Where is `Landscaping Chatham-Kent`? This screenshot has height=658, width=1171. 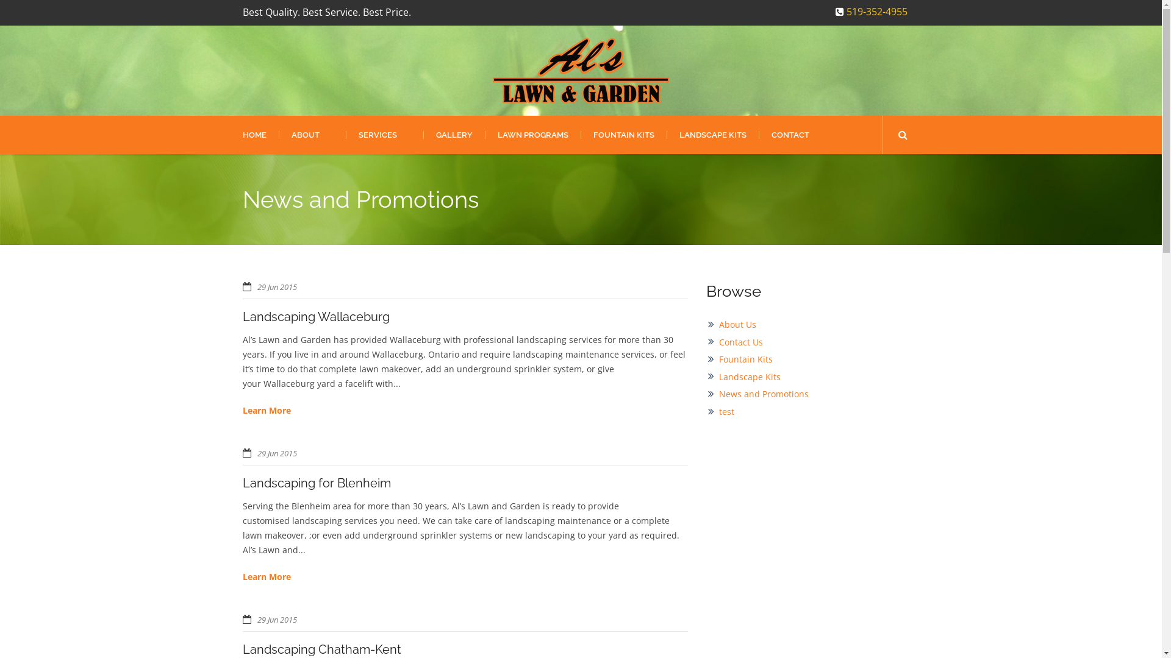 Landscaping Chatham-Kent is located at coordinates (322, 649).